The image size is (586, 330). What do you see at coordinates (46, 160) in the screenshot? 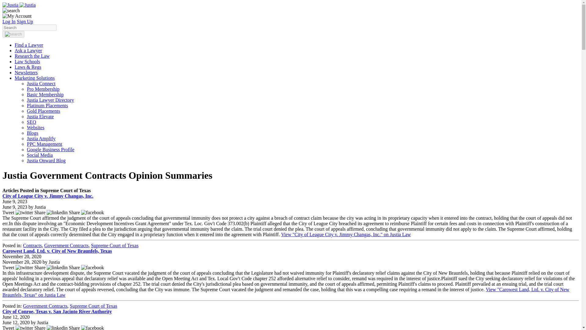
I see `Justia Onward Blog` at bounding box center [46, 160].